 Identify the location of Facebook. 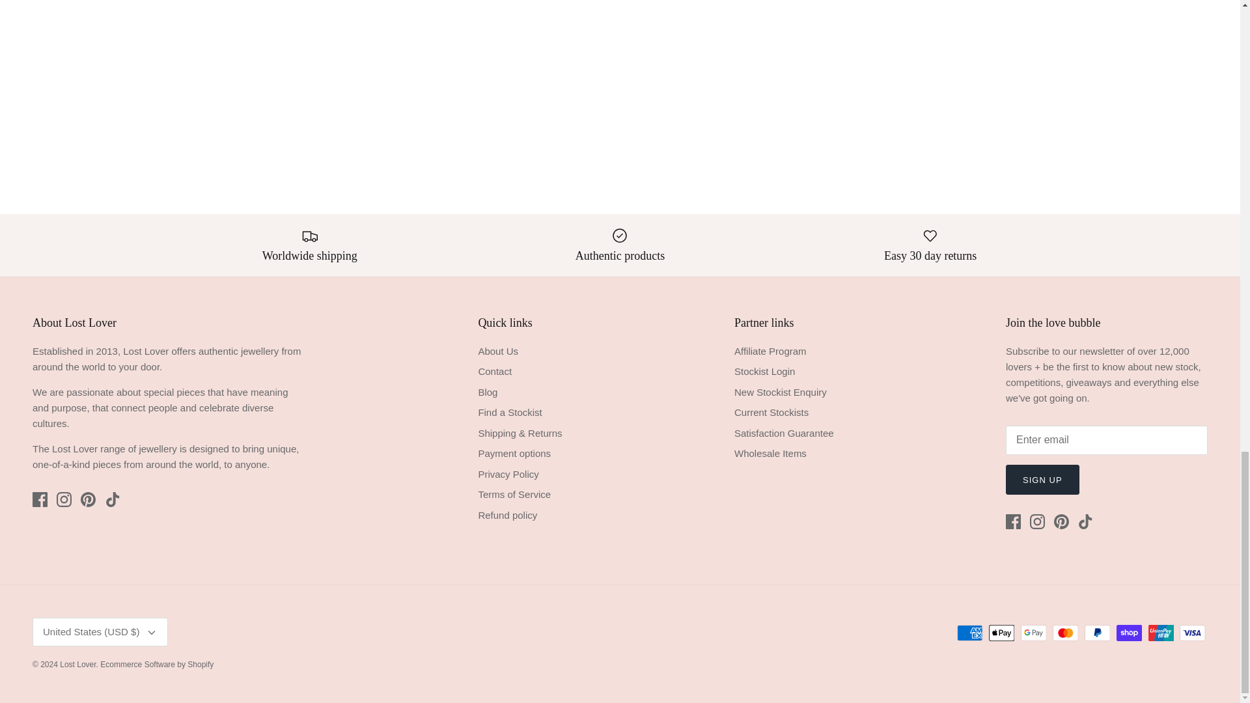
(1013, 521).